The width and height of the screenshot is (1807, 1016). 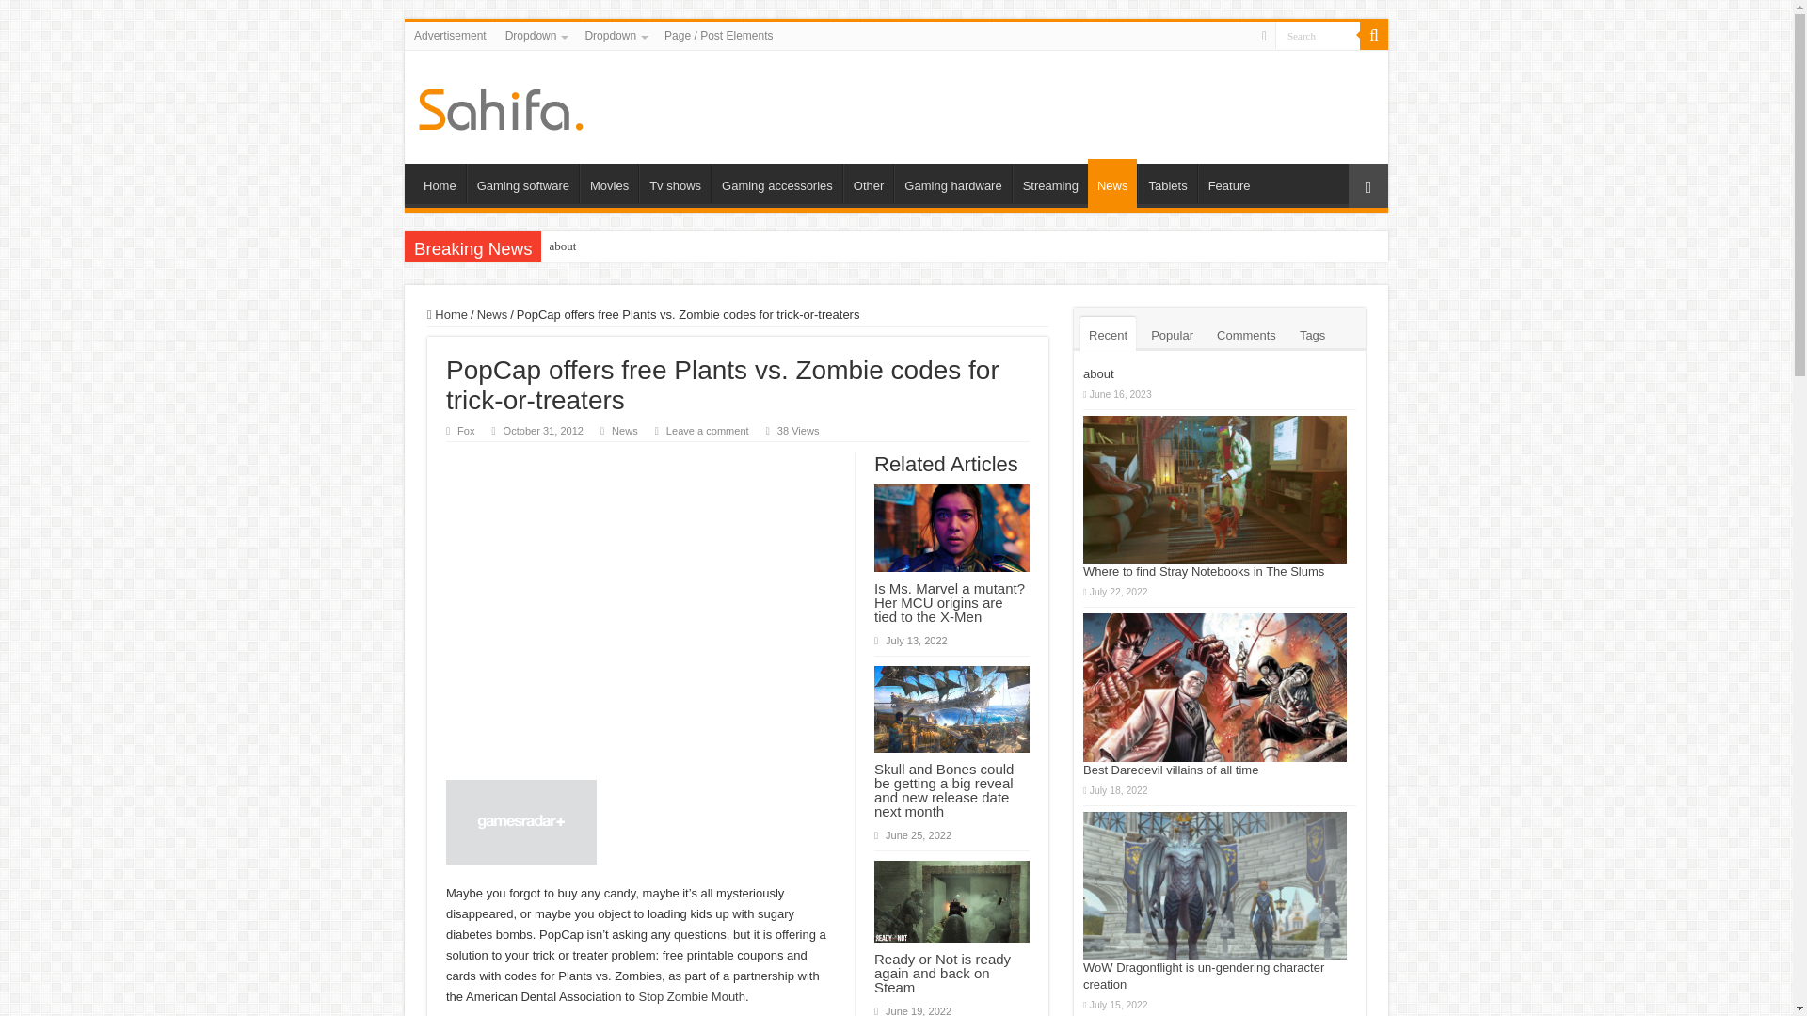 What do you see at coordinates (1374, 35) in the screenshot?
I see `Search` at bounding box center [1374, 35].